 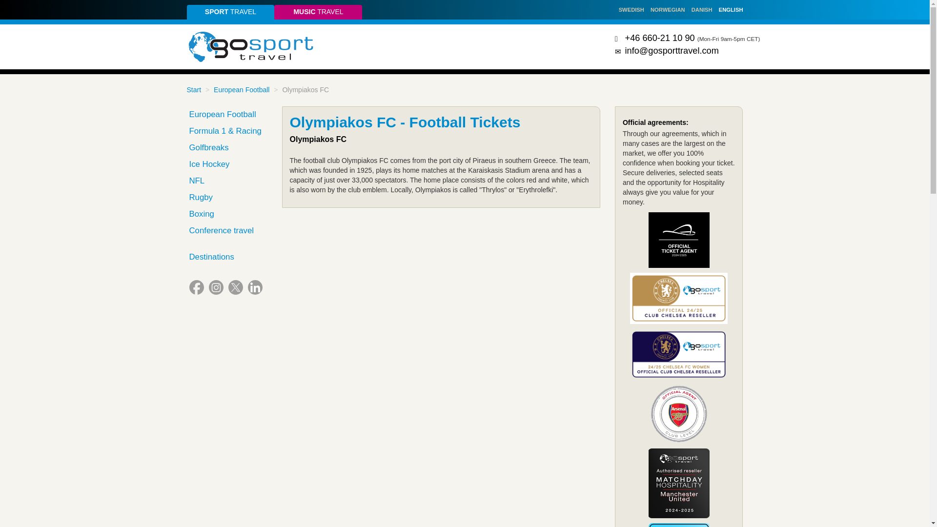 I want to click on DANISH, so click(x=702, y=10).